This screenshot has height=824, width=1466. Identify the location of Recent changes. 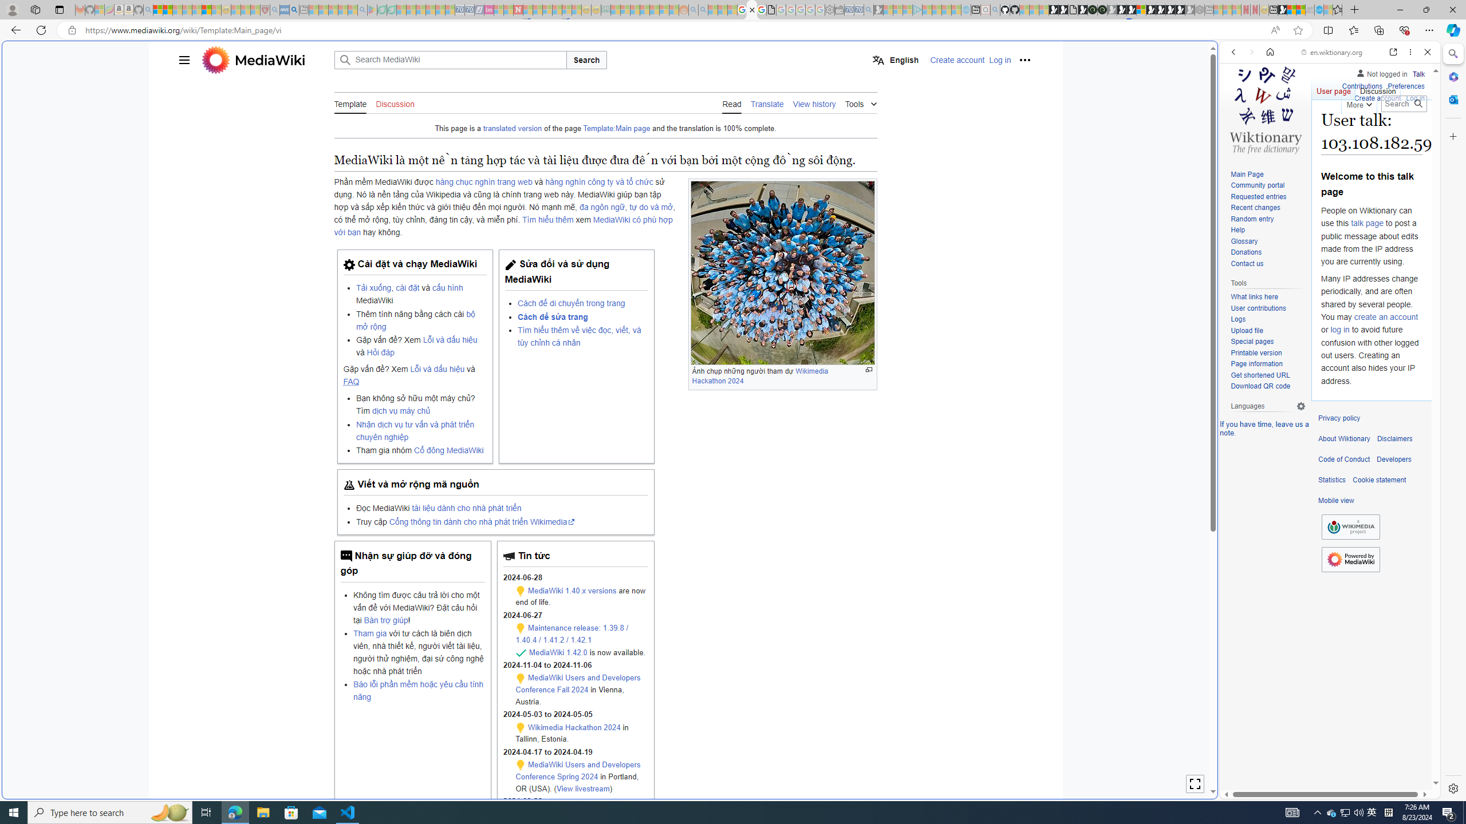
(1254, 208).